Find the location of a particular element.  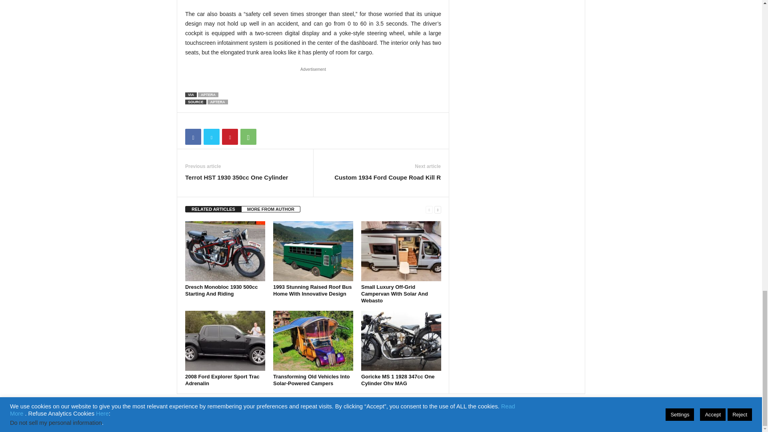

bottomFacebookLike is located at coordinates (206, 121).